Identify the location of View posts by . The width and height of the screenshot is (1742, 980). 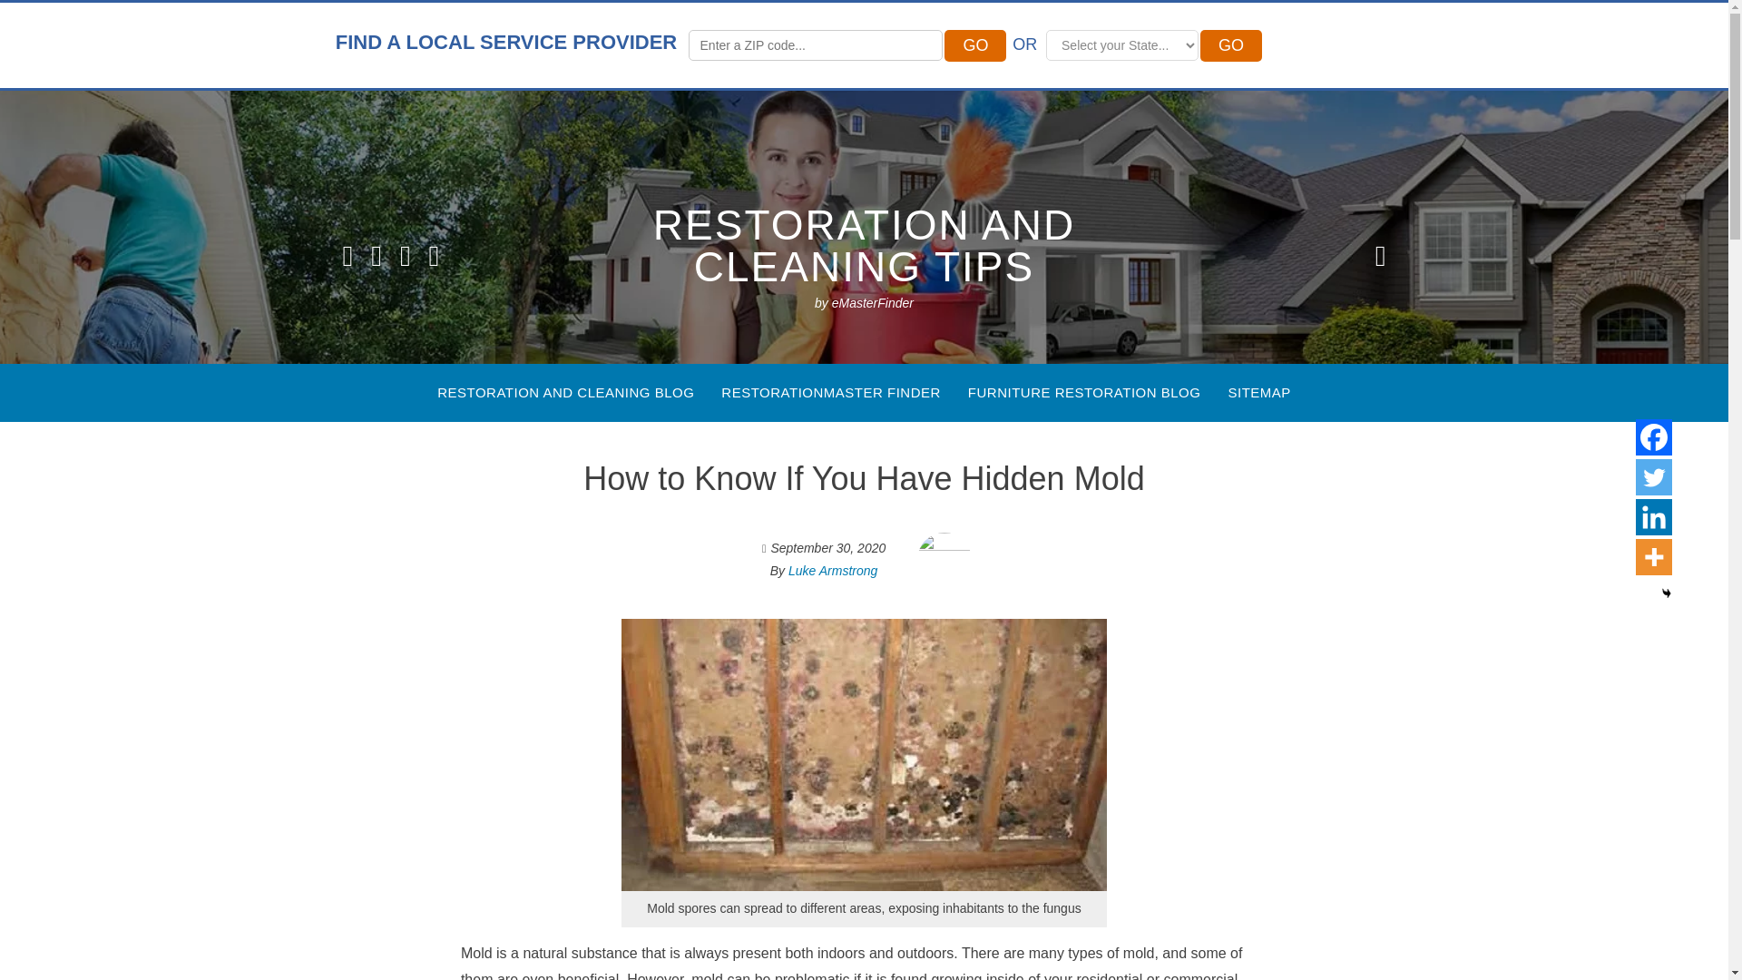
(833, 571).